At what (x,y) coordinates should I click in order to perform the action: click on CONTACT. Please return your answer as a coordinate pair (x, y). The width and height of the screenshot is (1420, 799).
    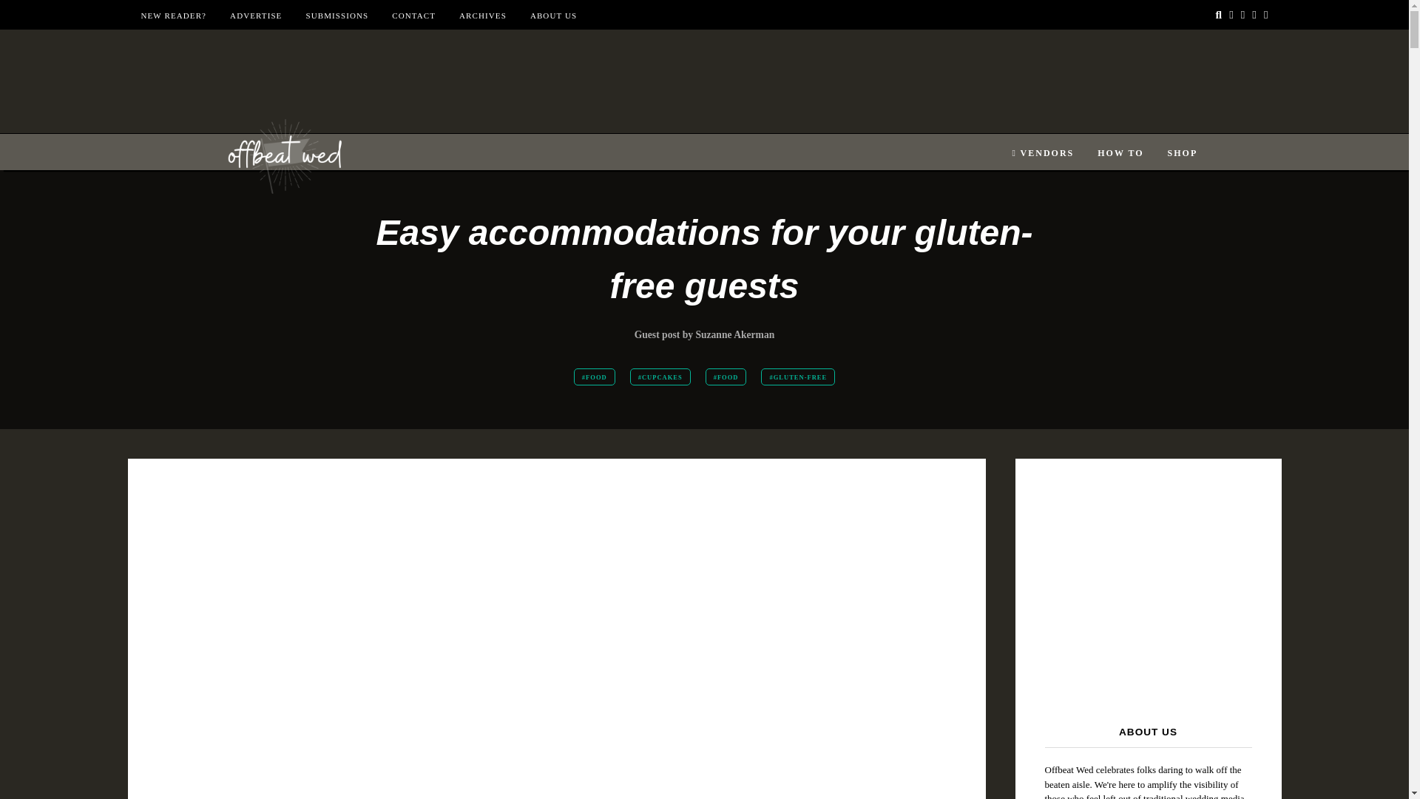
    Looking at the image, I should click on (413, 16).